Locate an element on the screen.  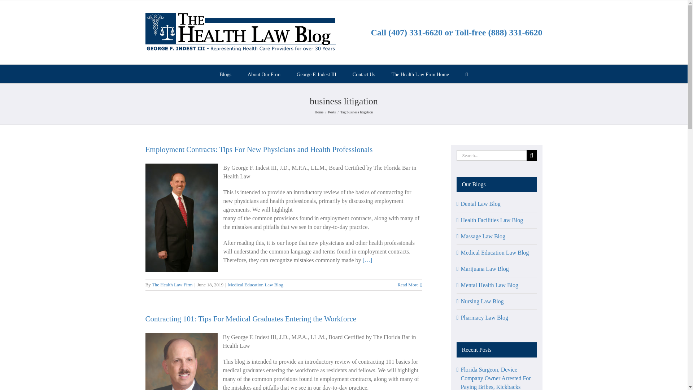
About Our Firm is located at coordinates (264, 74).